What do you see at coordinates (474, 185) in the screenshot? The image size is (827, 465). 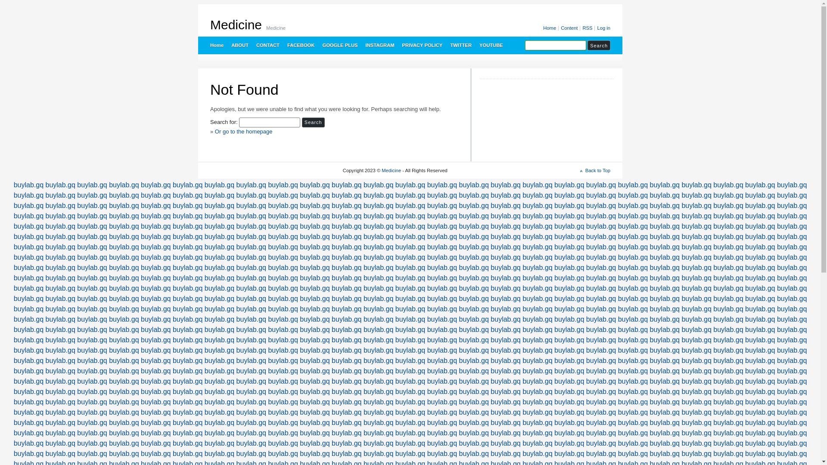 I see `buylab.gq` at bounding box center [474, 185].